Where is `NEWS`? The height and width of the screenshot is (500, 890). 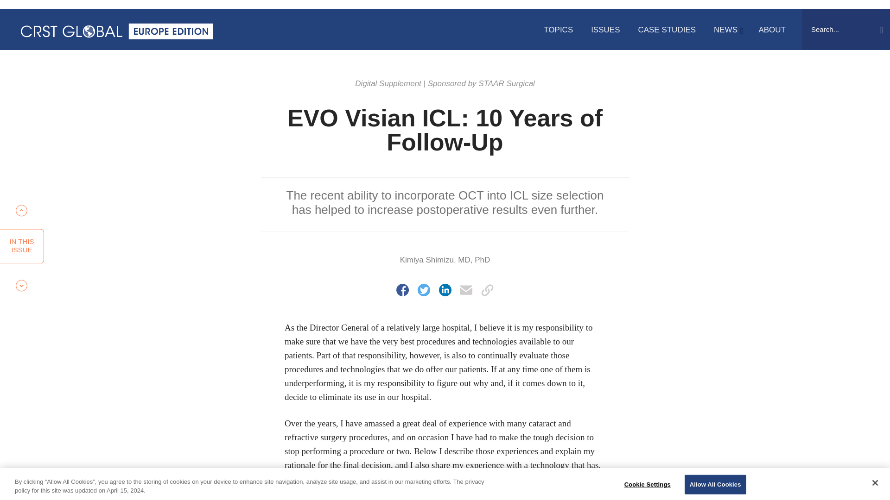
NEWS is located at coordinates (727, 30).